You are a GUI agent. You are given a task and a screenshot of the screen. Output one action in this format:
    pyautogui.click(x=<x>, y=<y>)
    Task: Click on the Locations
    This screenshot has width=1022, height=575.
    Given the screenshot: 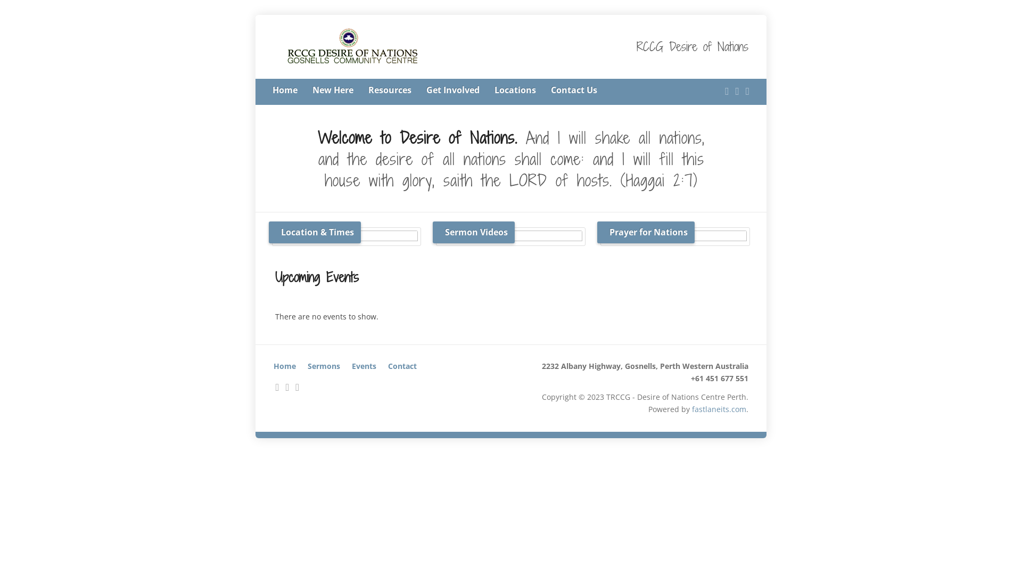 What is the action you would take?
    pyautogui.click(x=515, y=91)
    